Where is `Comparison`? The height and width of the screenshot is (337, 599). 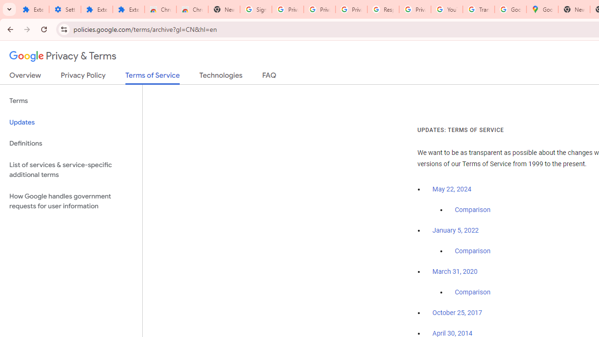 Comparison is located at coordinates (473, 293).